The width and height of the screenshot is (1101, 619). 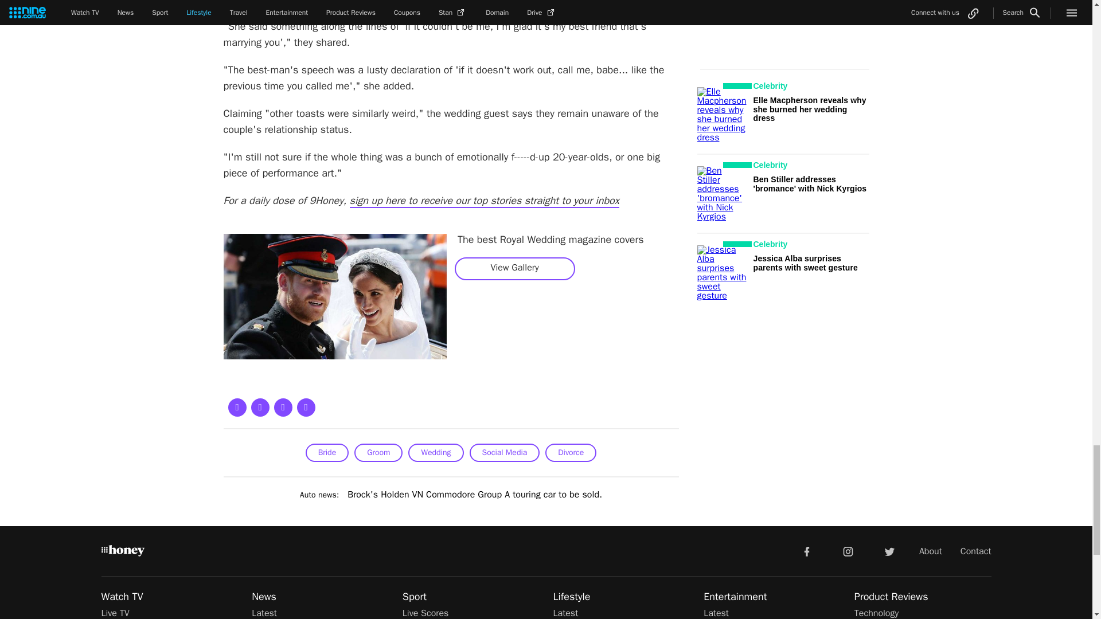 I want to click on Wedding, so click(x=436, y=453).